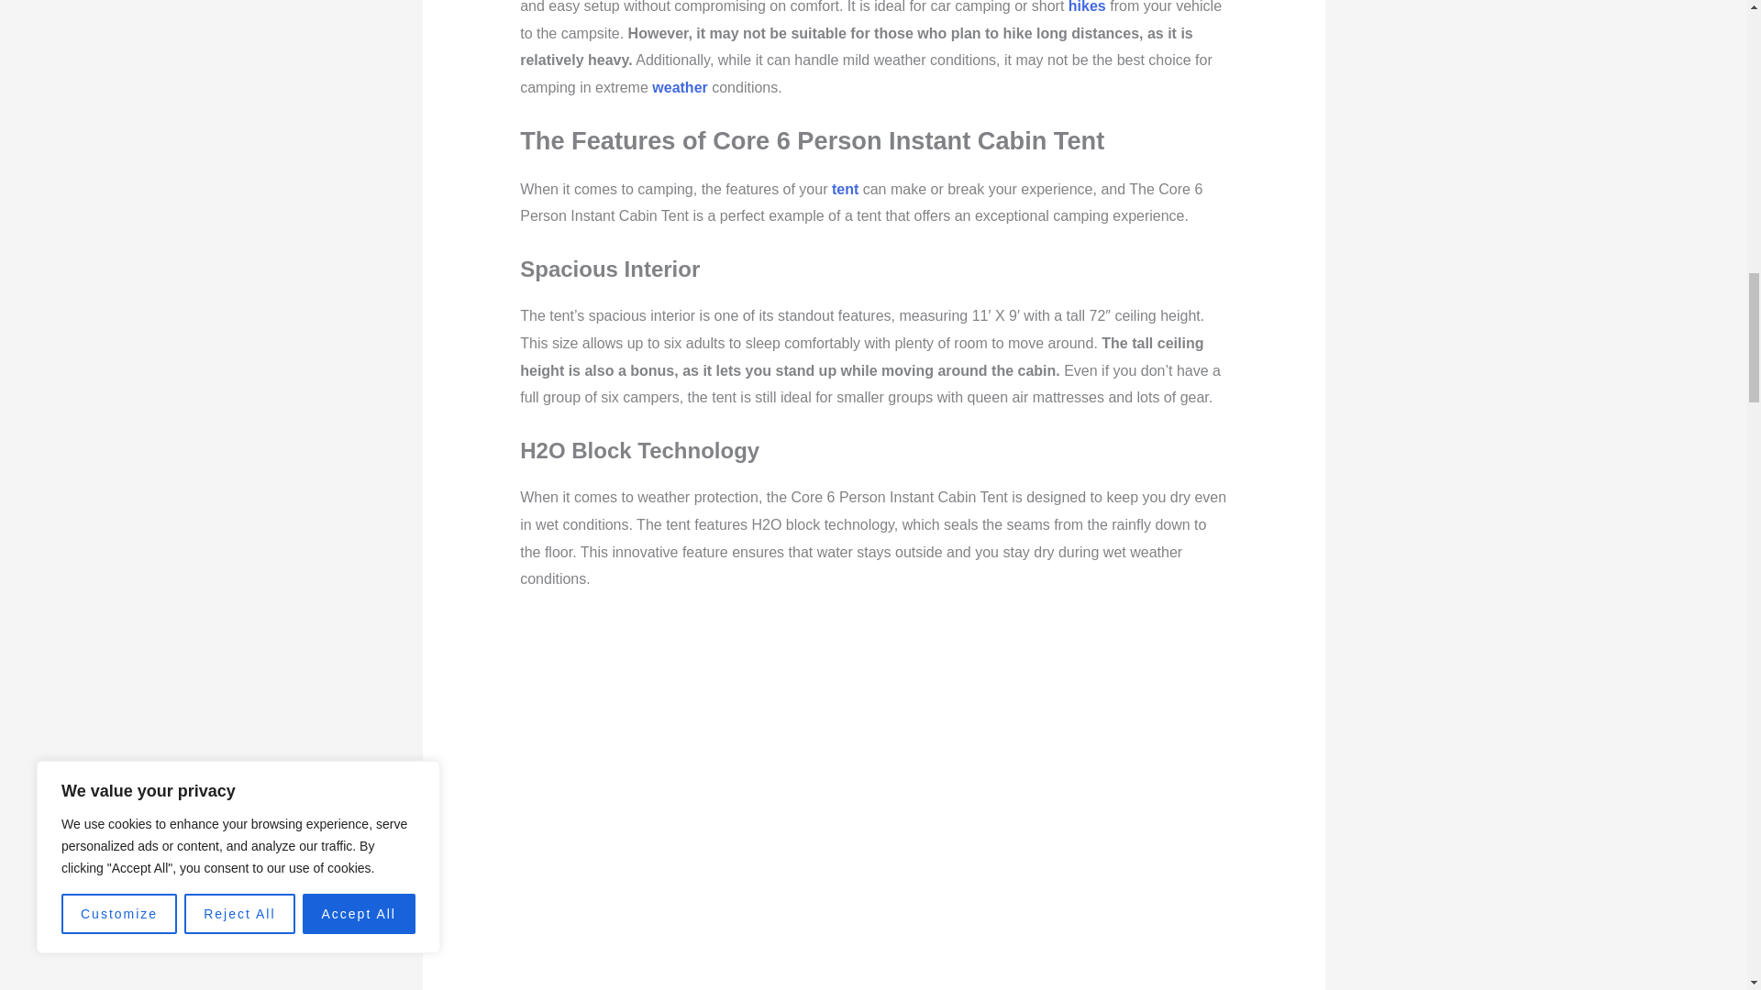  Describe the element at coordinates (679, 87) in the screenshot. I see `weather` at that location.